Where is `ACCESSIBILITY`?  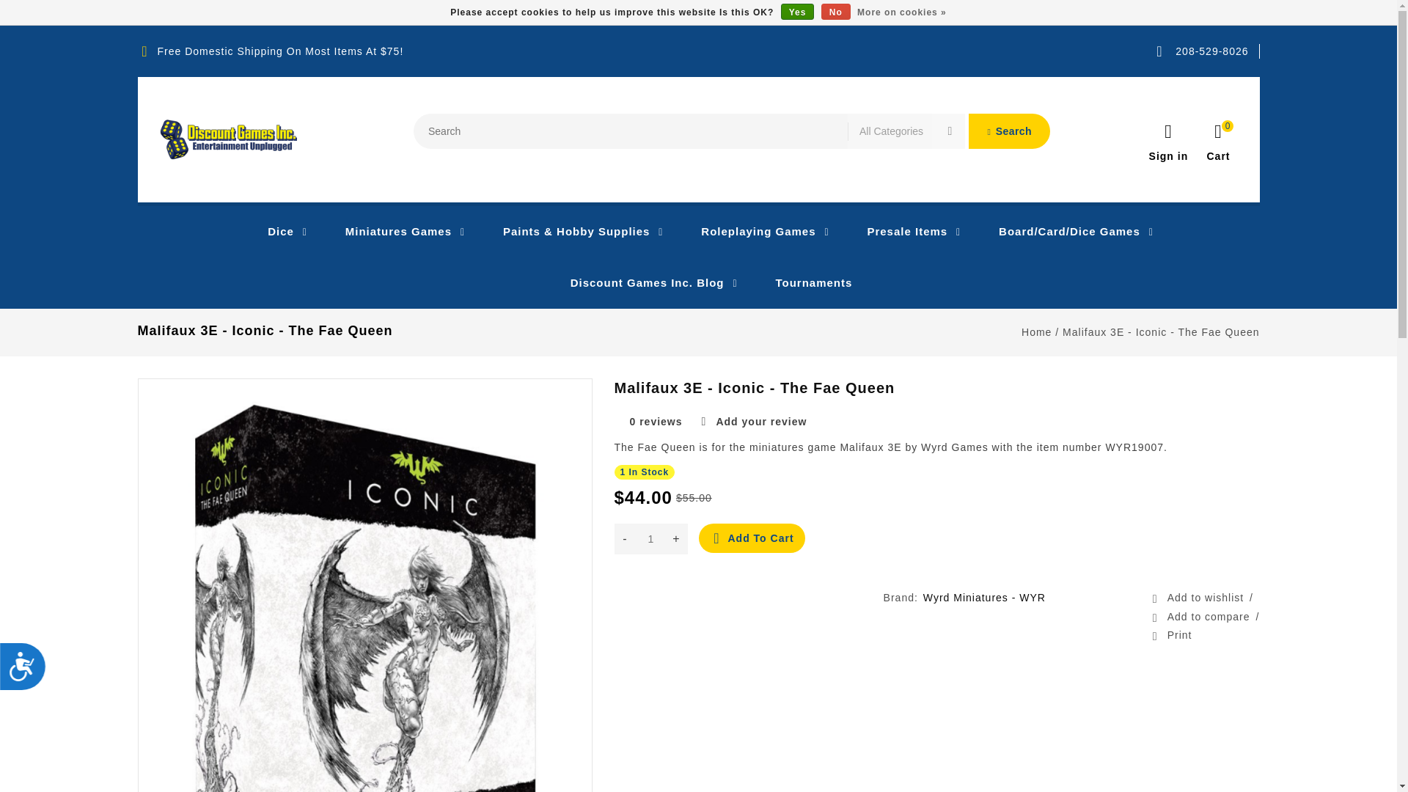
ACCESSIBILITY is located at coordinates (30, 673).